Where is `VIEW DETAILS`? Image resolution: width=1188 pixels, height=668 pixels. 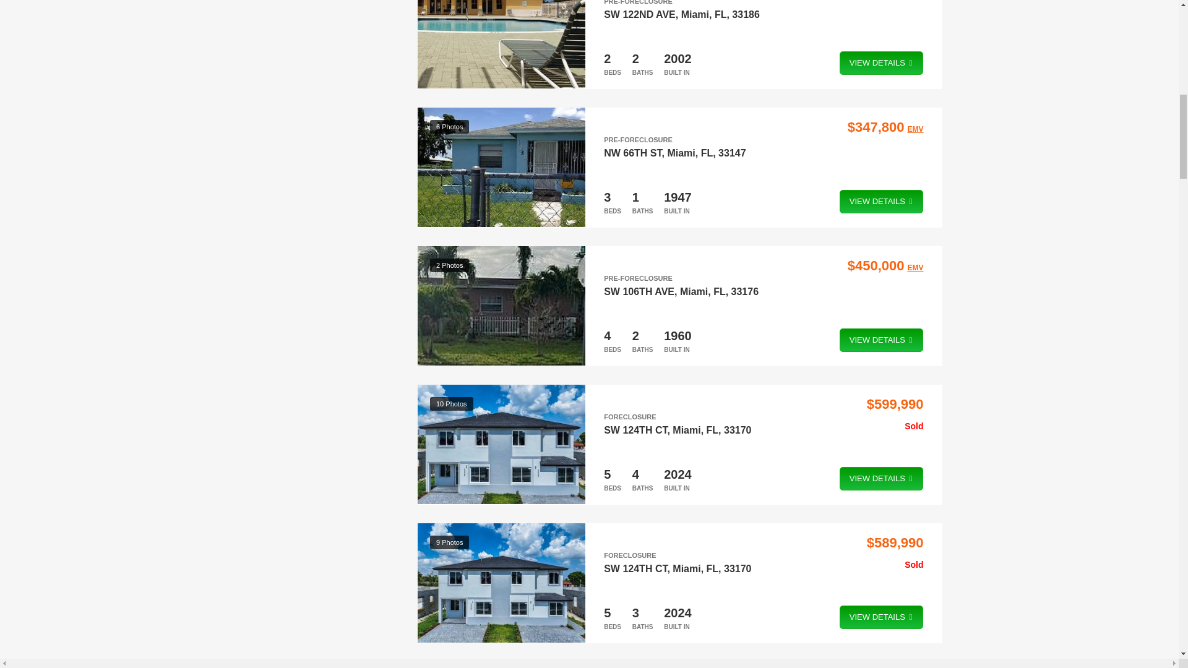
VIEW DETAILS is located at coordinates (882, 201).